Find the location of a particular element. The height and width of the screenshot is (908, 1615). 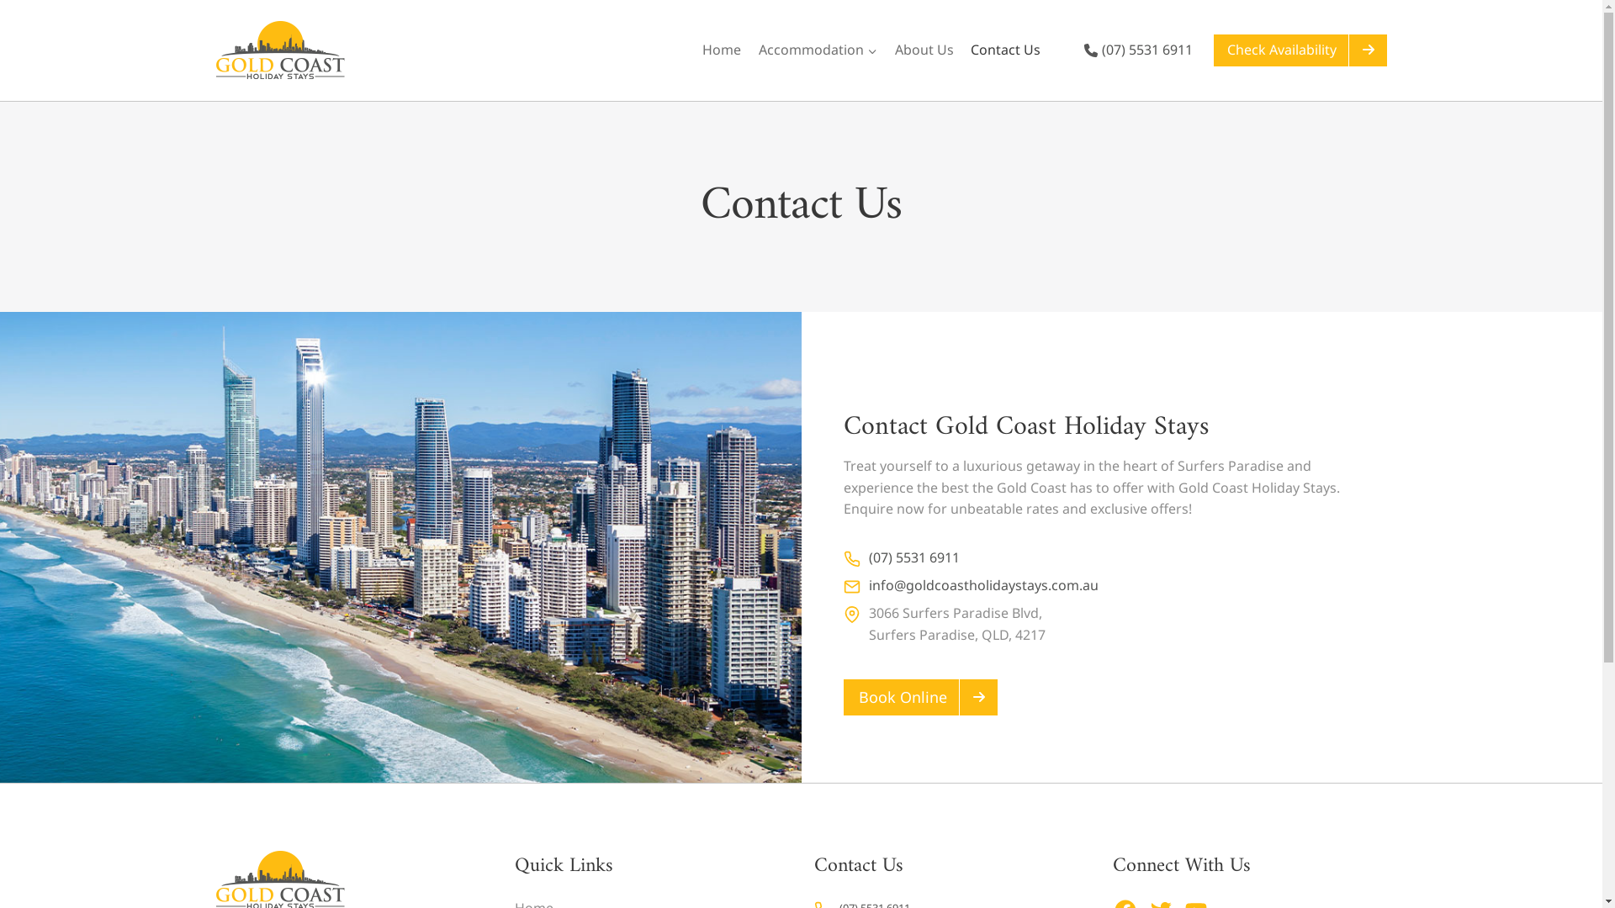

(07) 5531 6911 is located at coordinates (901, 559).